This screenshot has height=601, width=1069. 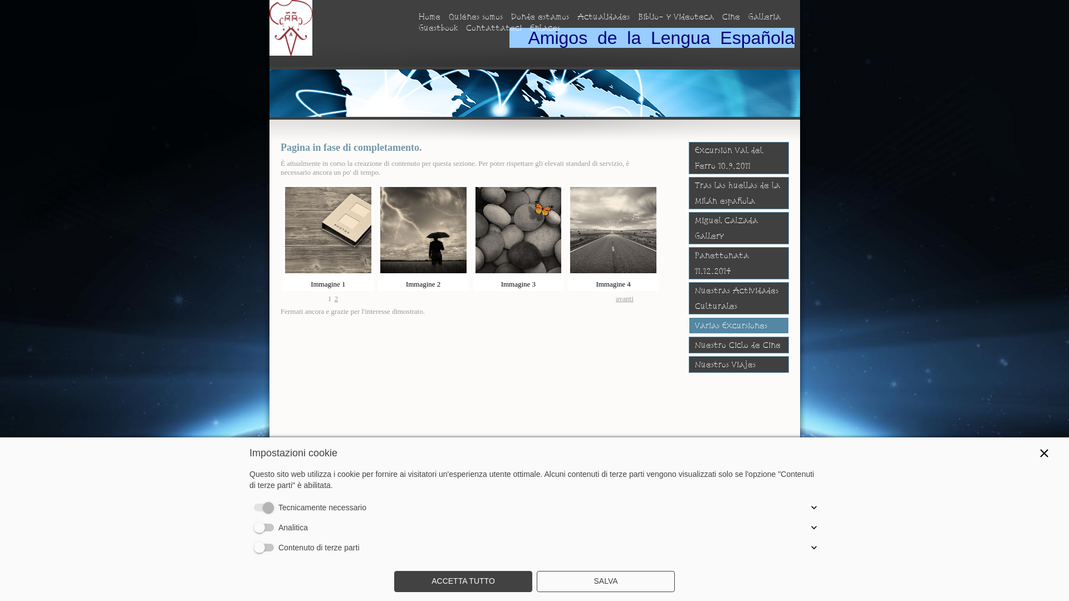 I want to click on Immagine 4, so click(x=614, y=238).